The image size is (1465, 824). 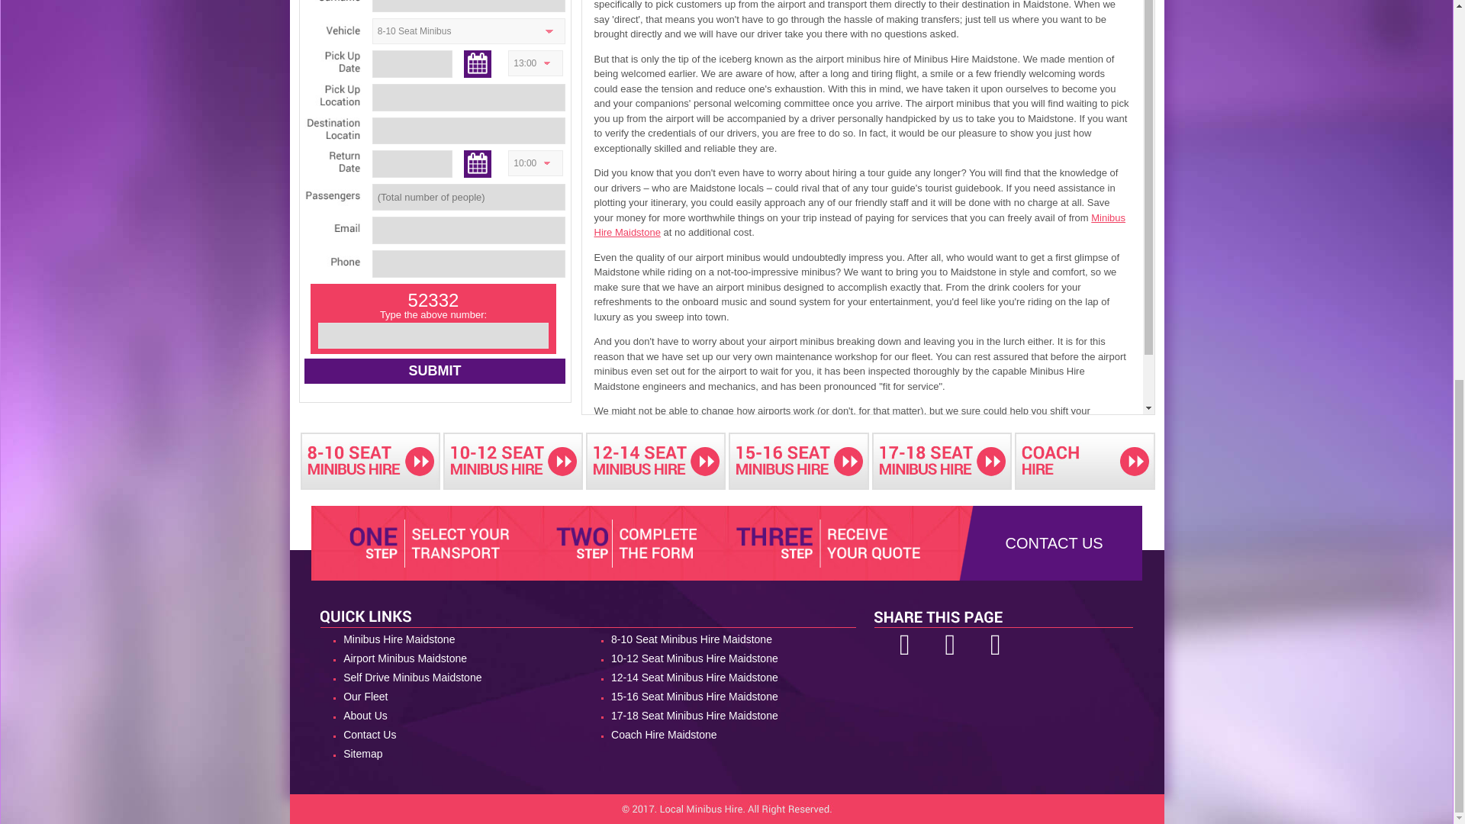 I want to click on Airport Minibus Maidstone, so click(x=455, y=658).